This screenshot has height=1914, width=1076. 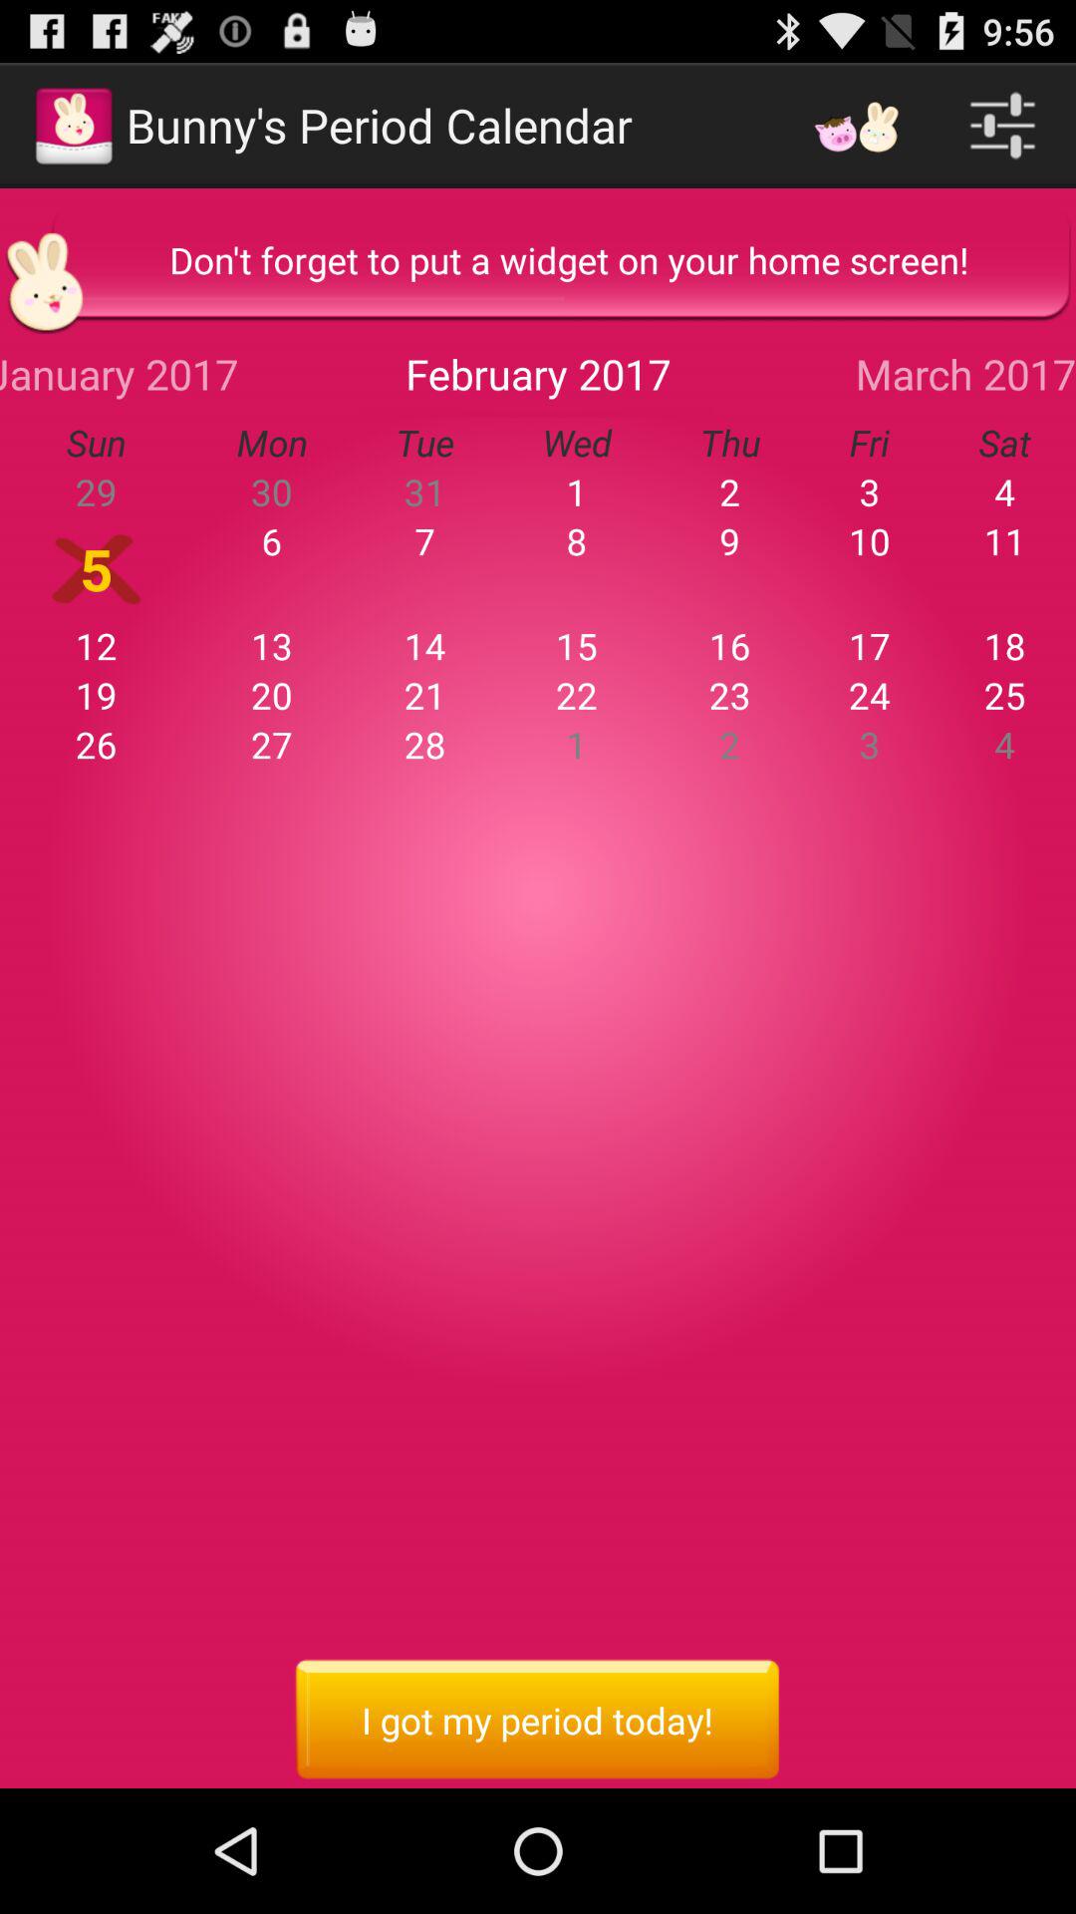 I want to click on flip to 9 item, so click(x=729, y=540).